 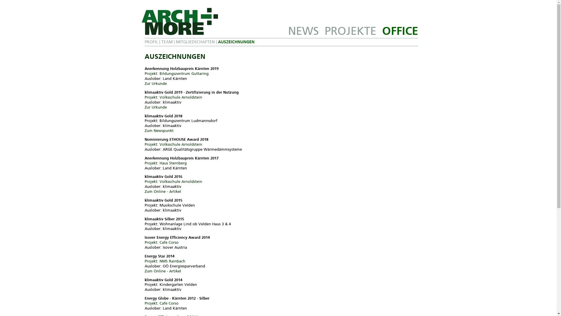 What do you see at coordinates (173, 97) in the screenshot?
I see `Projekt: Volksschule Arnoldstein` at bounding box center [173, 97].